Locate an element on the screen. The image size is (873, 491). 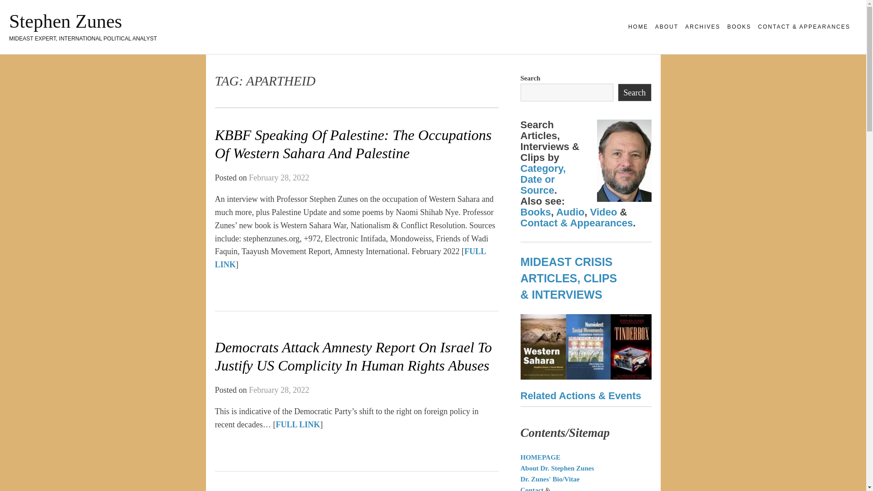
February 28, 2022 is located at coordinates (279, 390).